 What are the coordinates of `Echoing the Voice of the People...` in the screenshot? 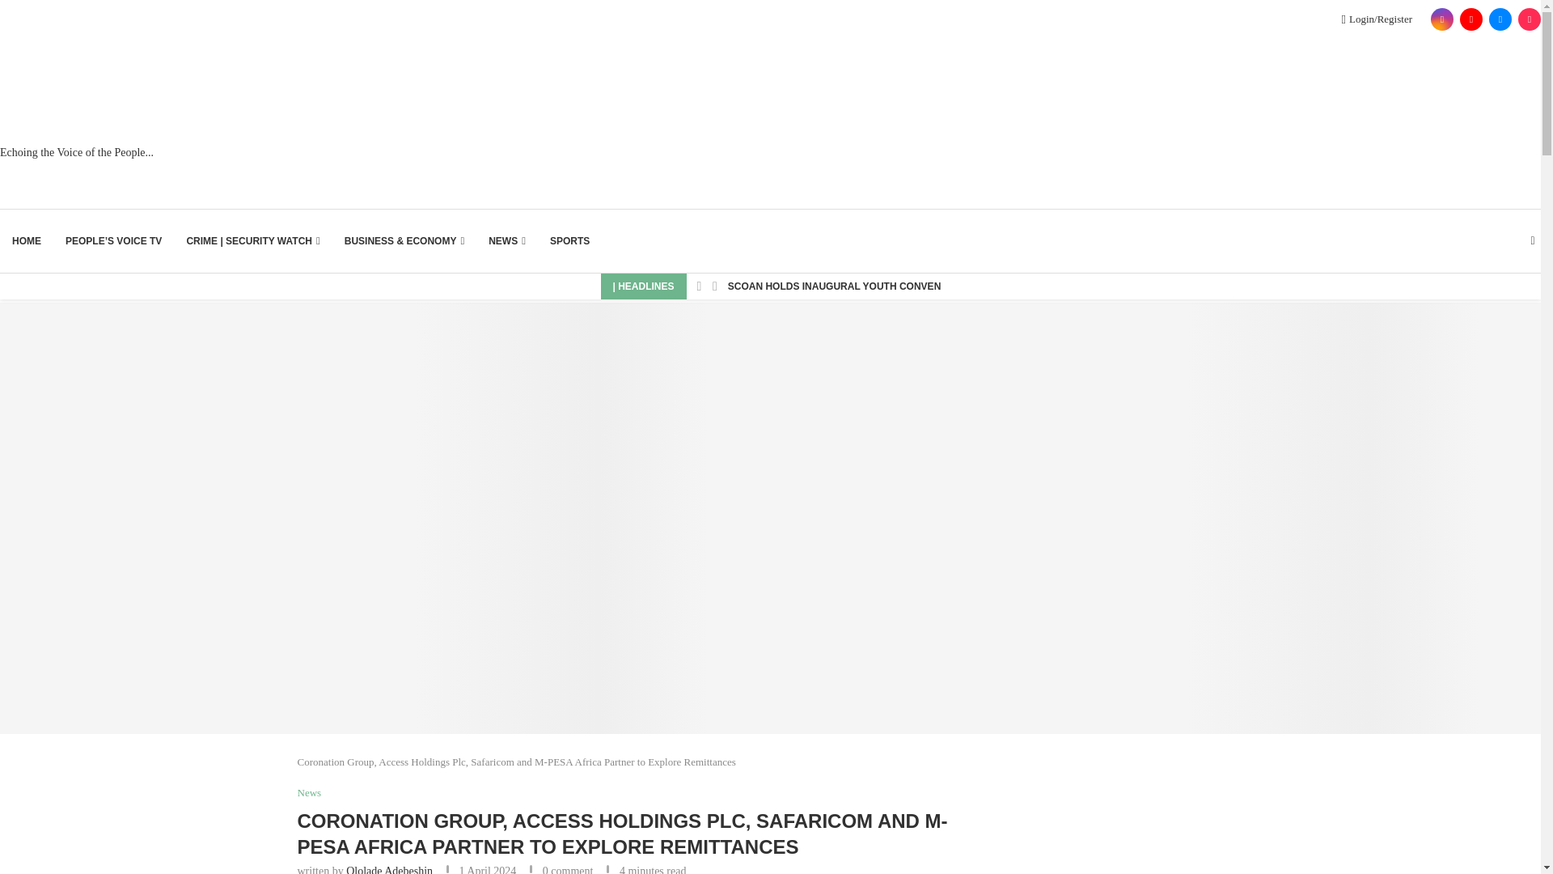 It's located at (77, 123).